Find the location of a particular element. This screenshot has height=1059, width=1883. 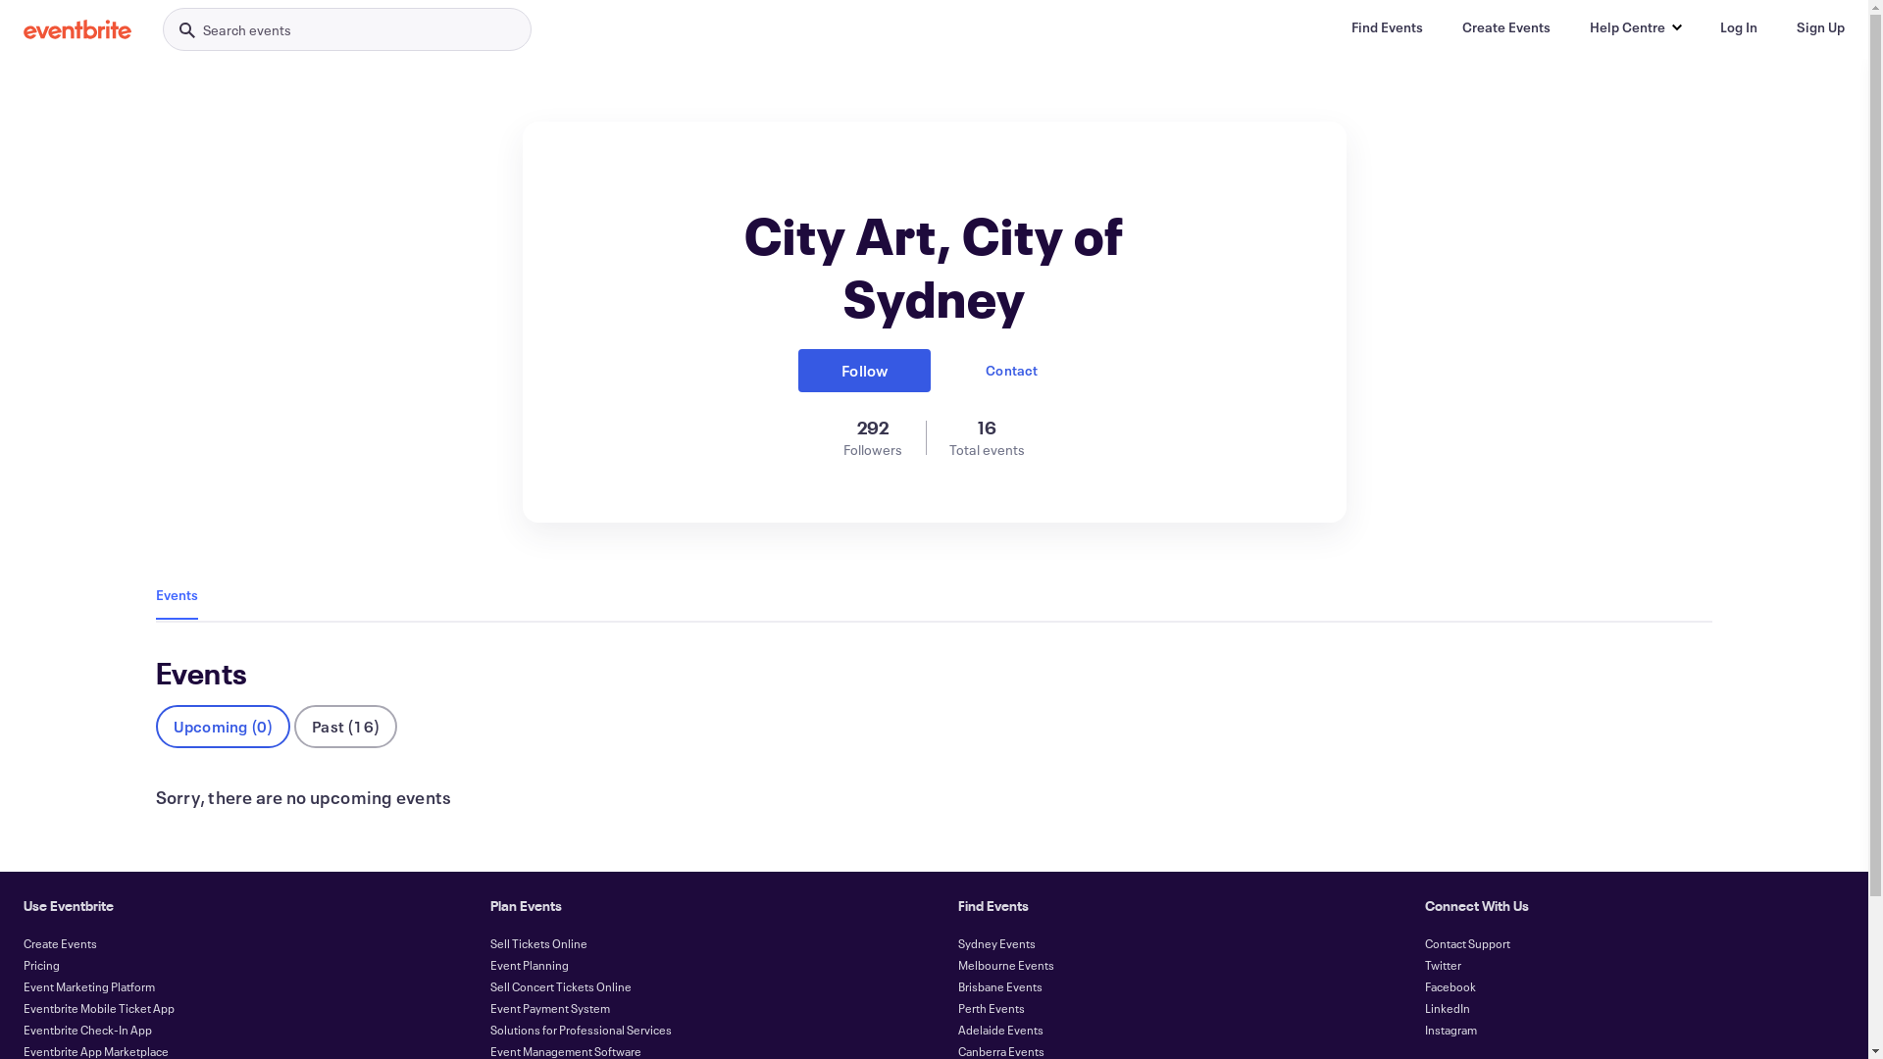

LinkedIn is located at coordinates (1448, 1008).